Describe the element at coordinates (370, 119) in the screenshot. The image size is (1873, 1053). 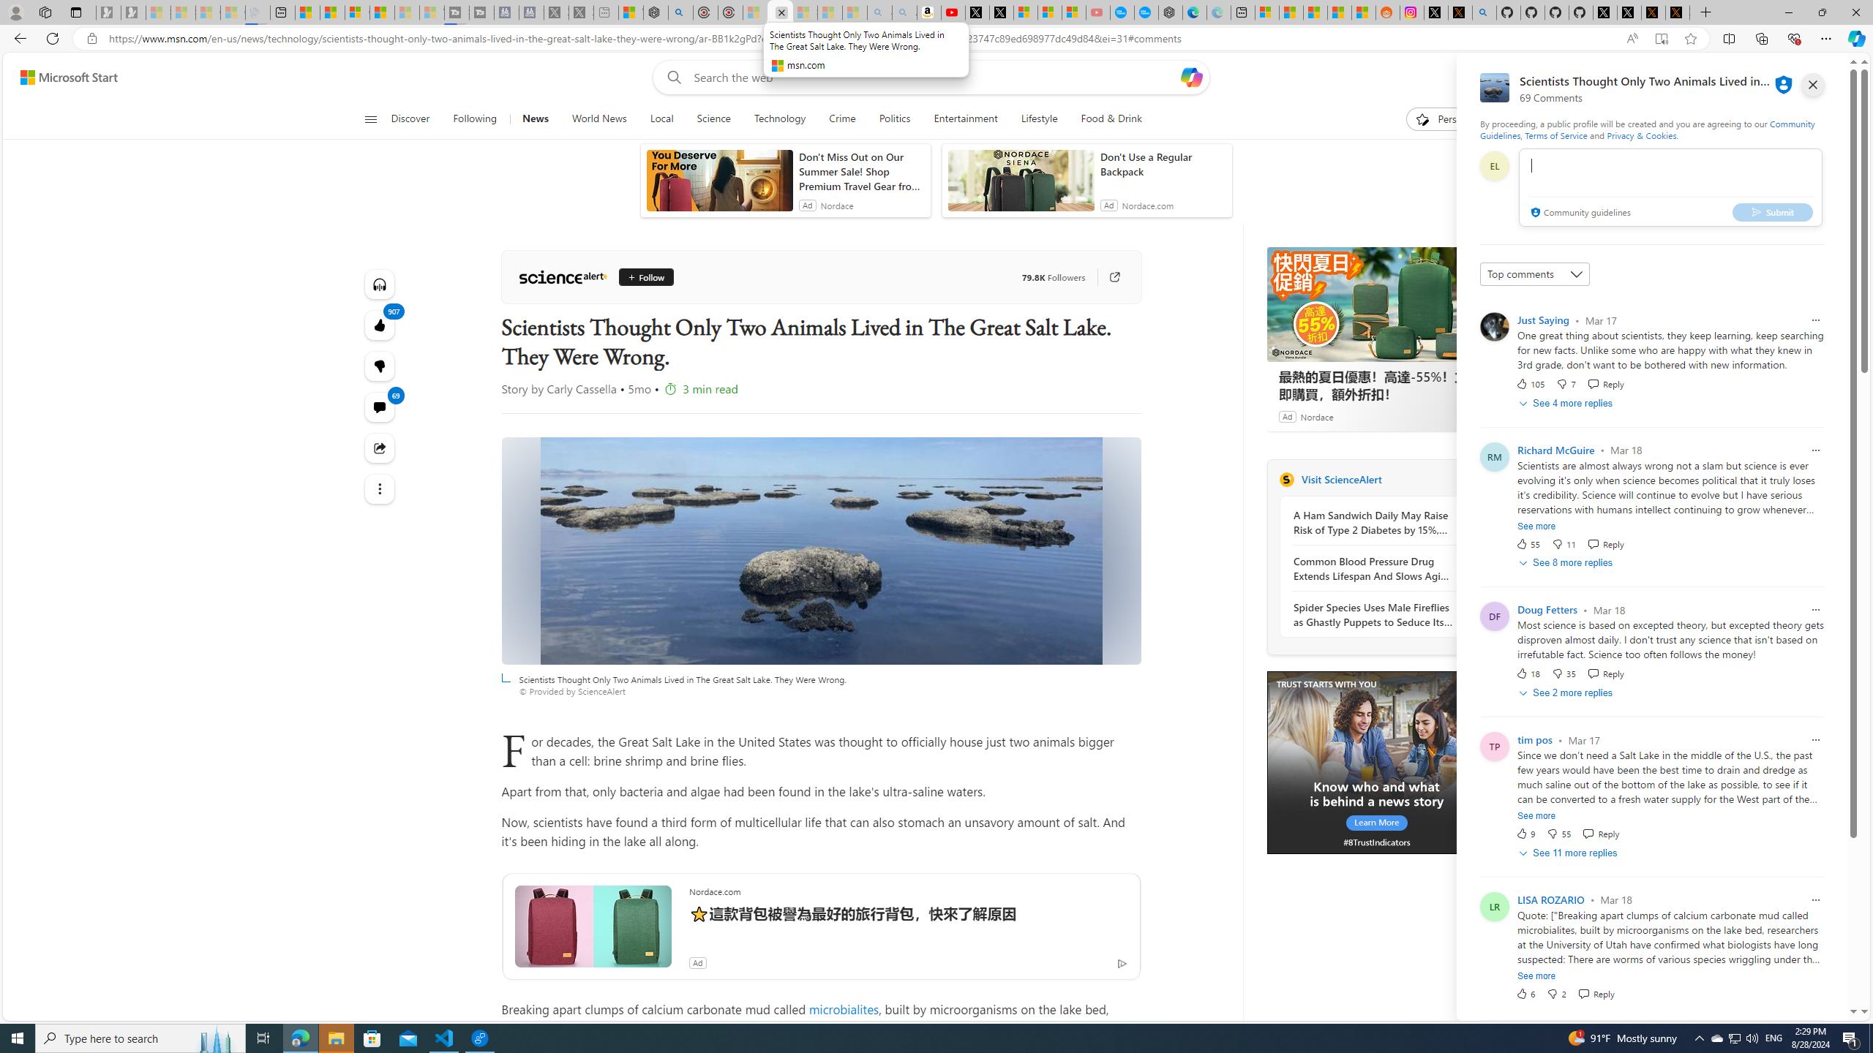
I see `Class: button-glyph` at that location.